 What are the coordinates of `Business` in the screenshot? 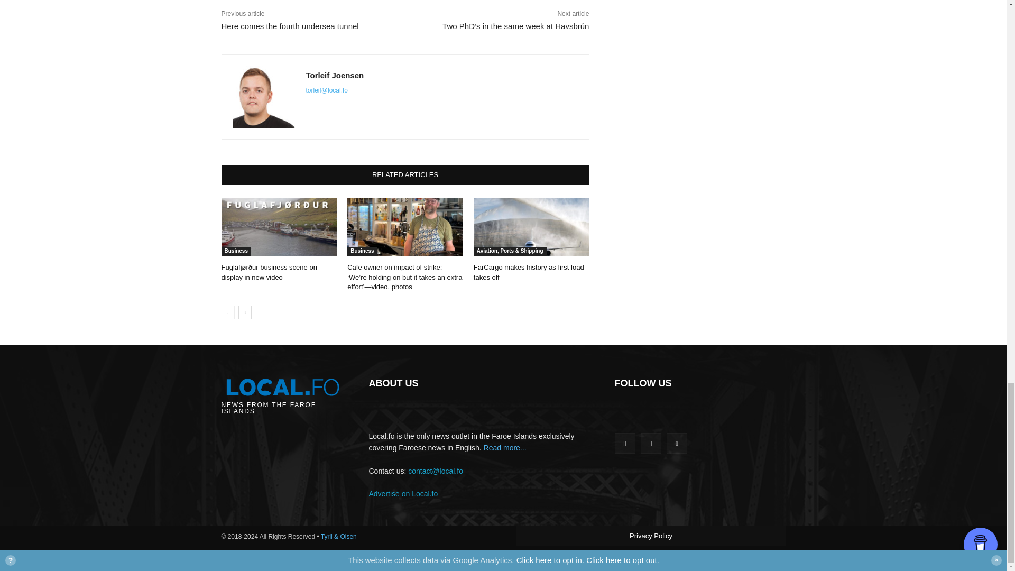 It's located at (236, 251).